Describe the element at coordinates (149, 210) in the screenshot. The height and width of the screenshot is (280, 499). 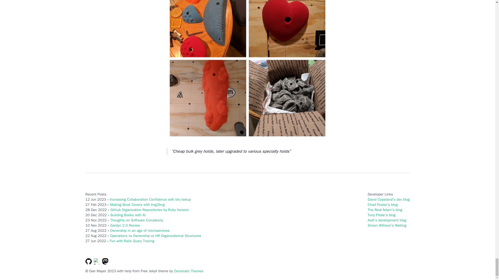
I see `Github Organization Repositories by Ruby Version` at that location.